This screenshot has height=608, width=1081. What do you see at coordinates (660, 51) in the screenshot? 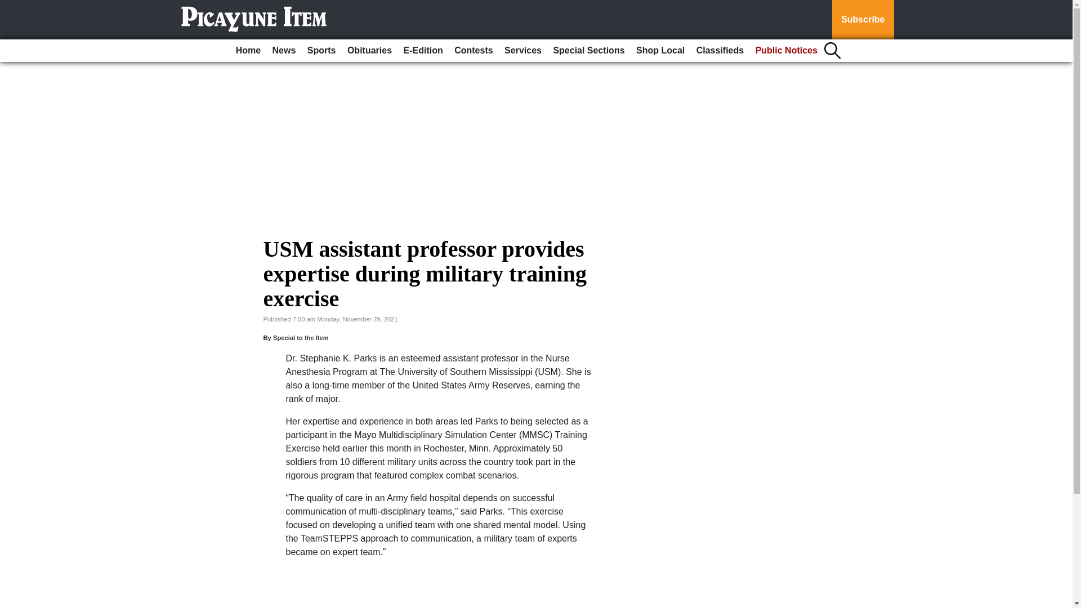
I see `Shop Local` at bounding box center [660, 51].